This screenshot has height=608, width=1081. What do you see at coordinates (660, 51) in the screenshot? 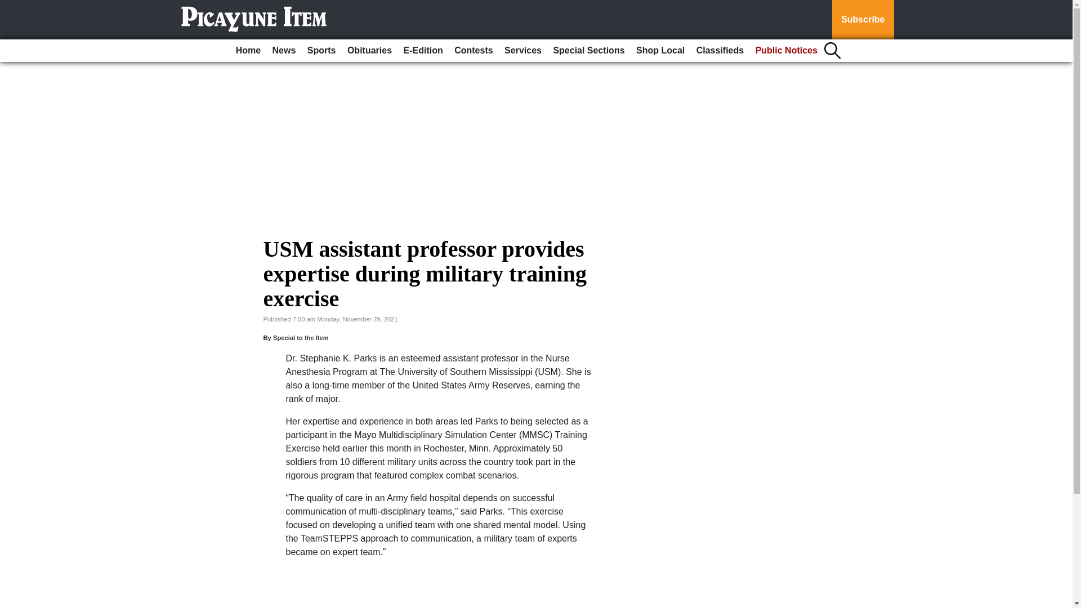
I see `Shop Local` at bounding box center [660, 51].